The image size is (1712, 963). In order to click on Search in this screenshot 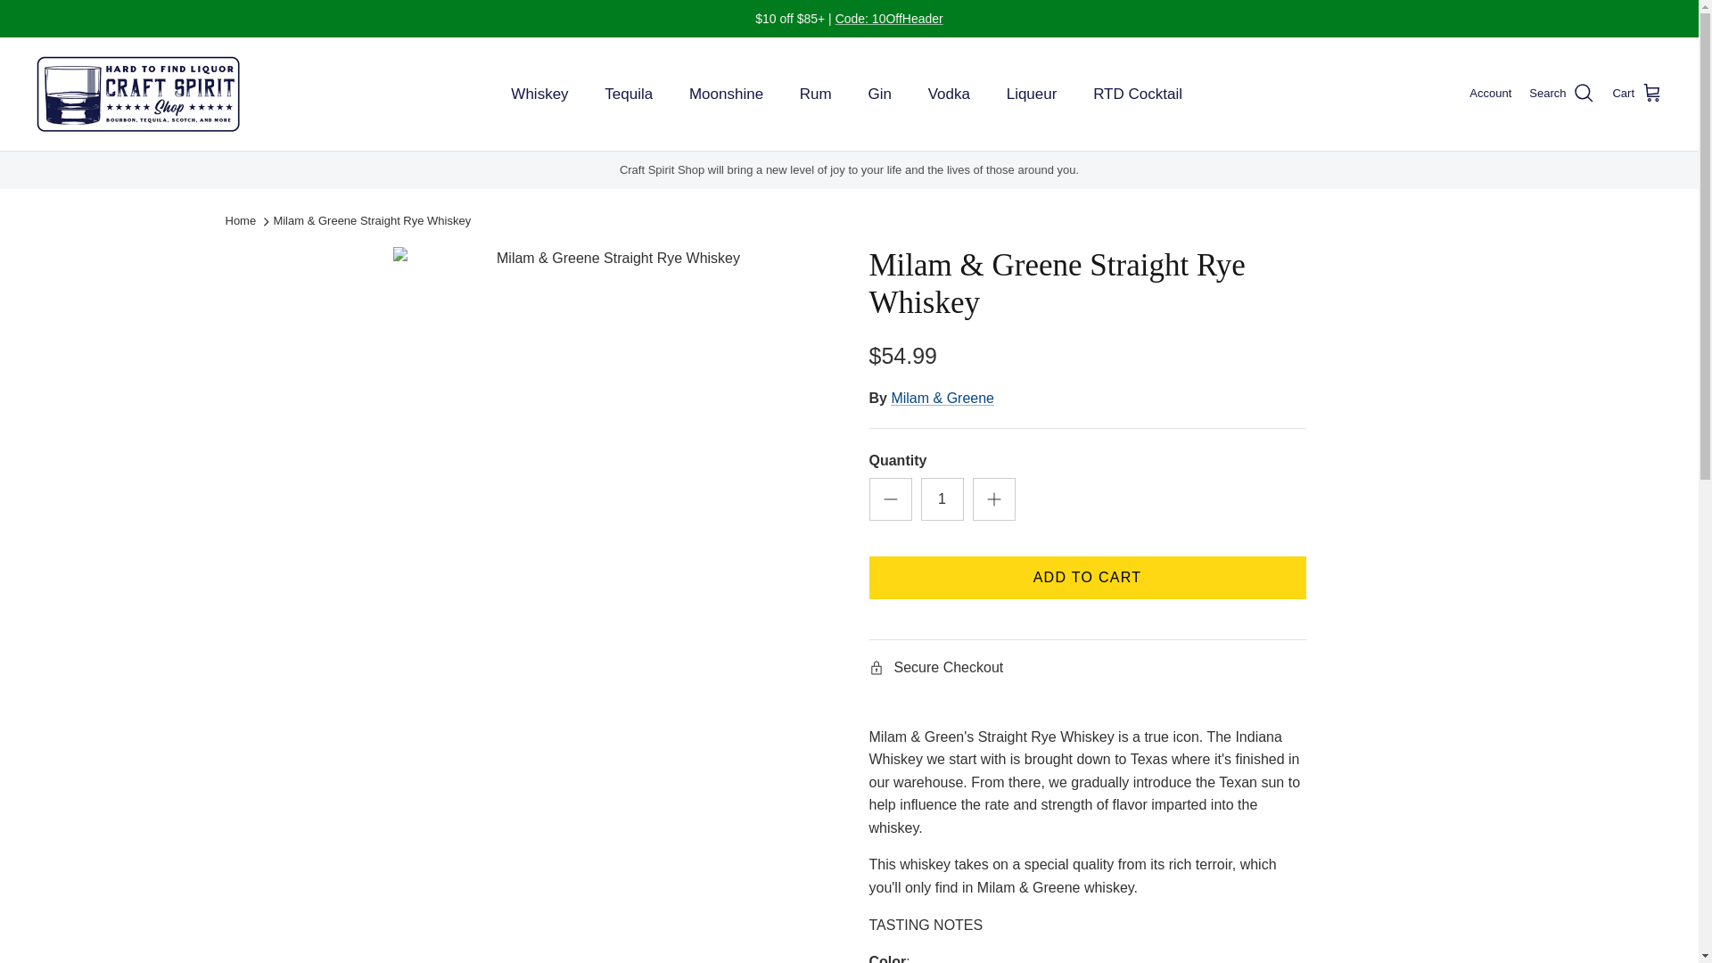, I will do `click(1560, 93)`.